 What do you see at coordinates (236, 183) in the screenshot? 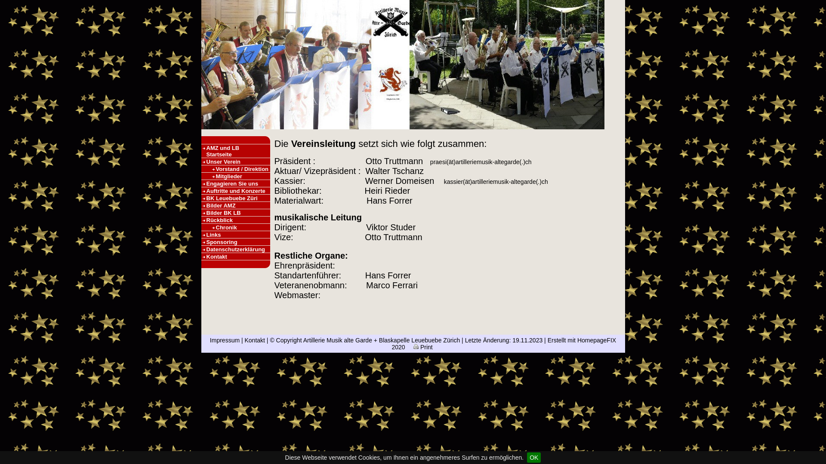
I see `Engagieren Sie uns` at bounding box center [236, 183].